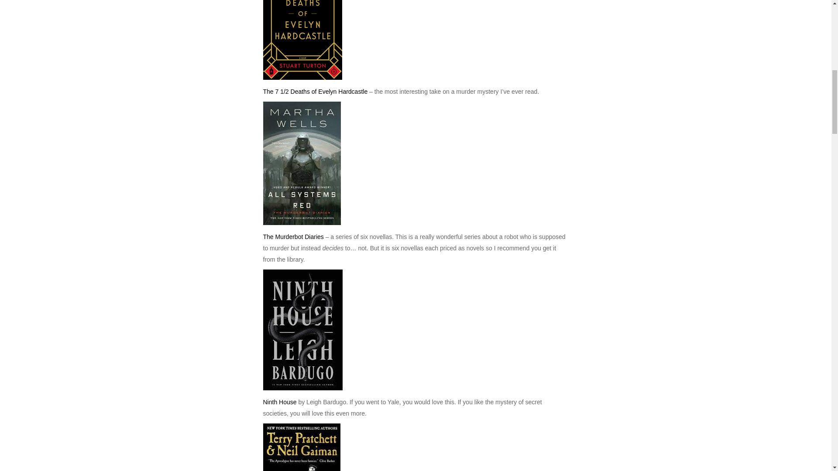 The height and width of the screenshot is (471, 838). Describe the element at coordinates (279, 402) in the screenshot. I see `Ninth House` at that location.